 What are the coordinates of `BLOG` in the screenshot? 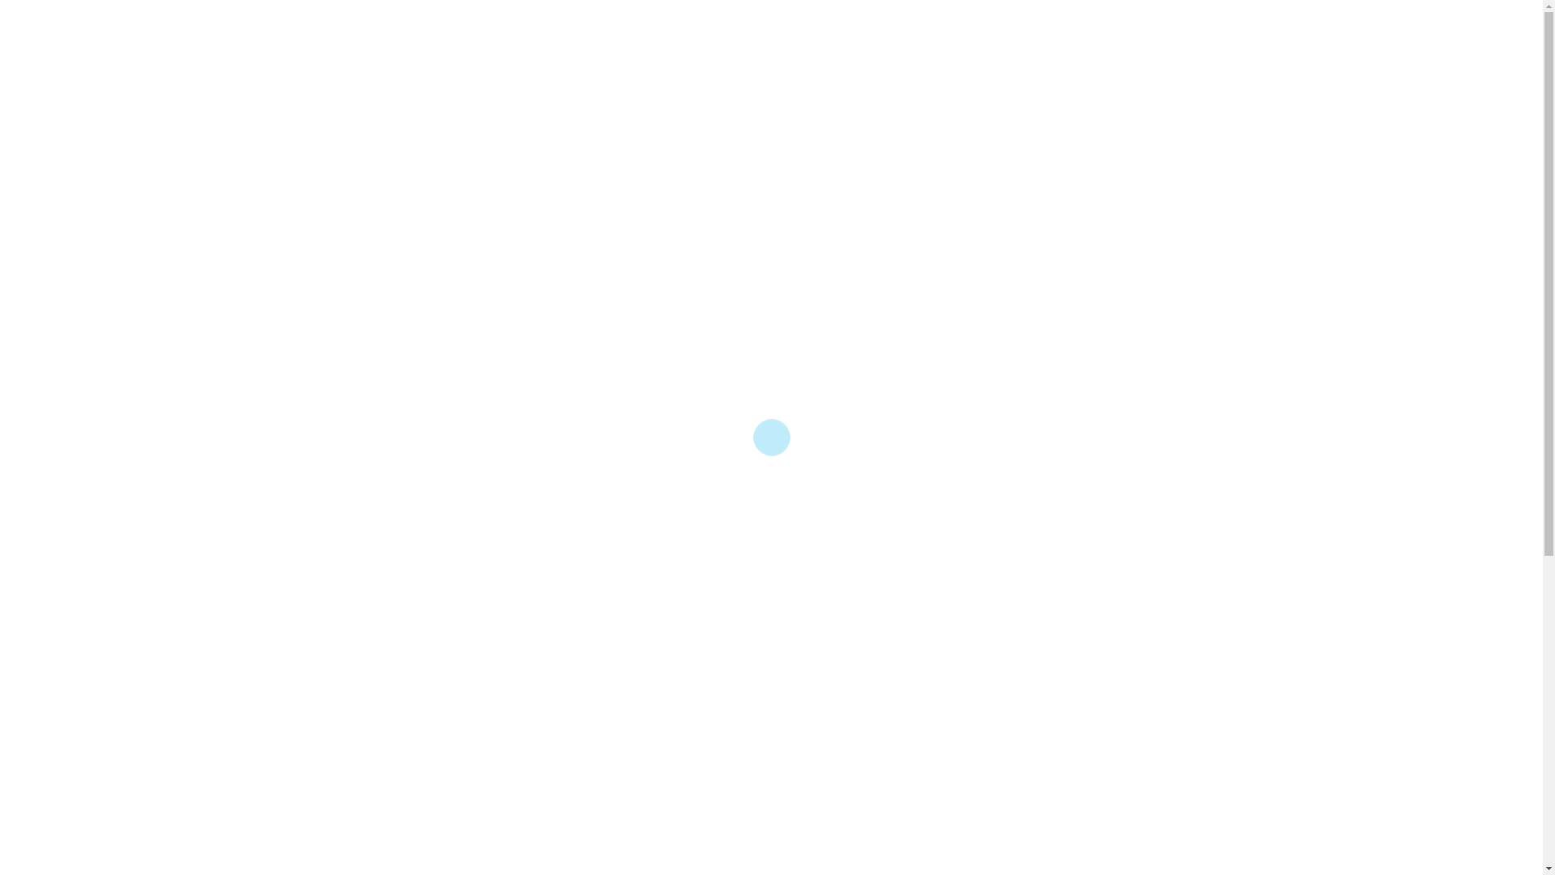 It's located at (756, 219).